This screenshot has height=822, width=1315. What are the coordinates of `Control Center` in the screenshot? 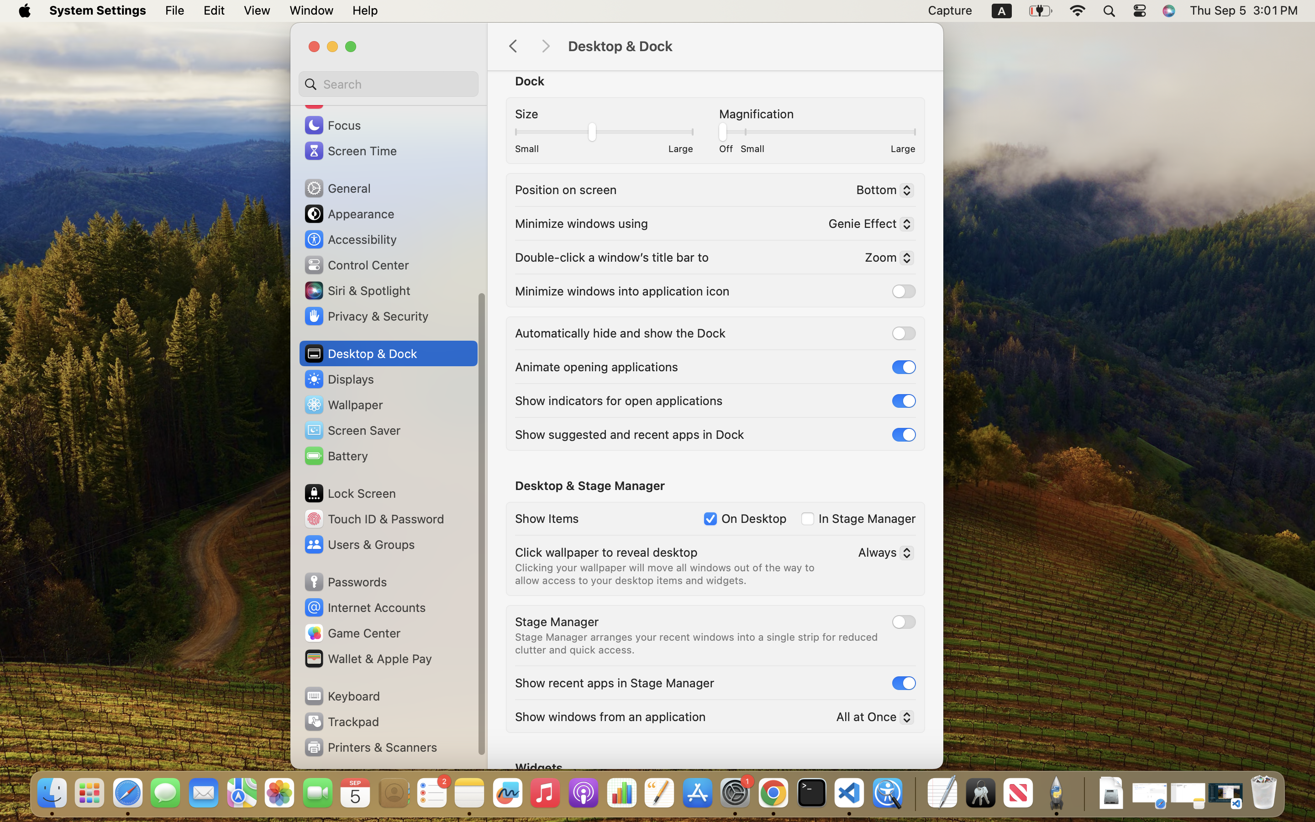 It's located at (356, 265).